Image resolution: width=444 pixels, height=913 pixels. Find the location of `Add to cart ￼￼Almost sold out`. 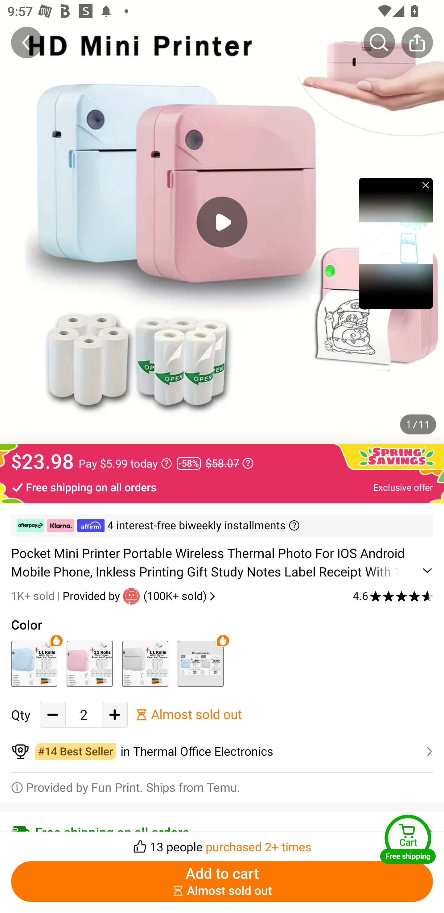

Add to cart ￼￼Almost sold out is located at coordinates (222, 882).